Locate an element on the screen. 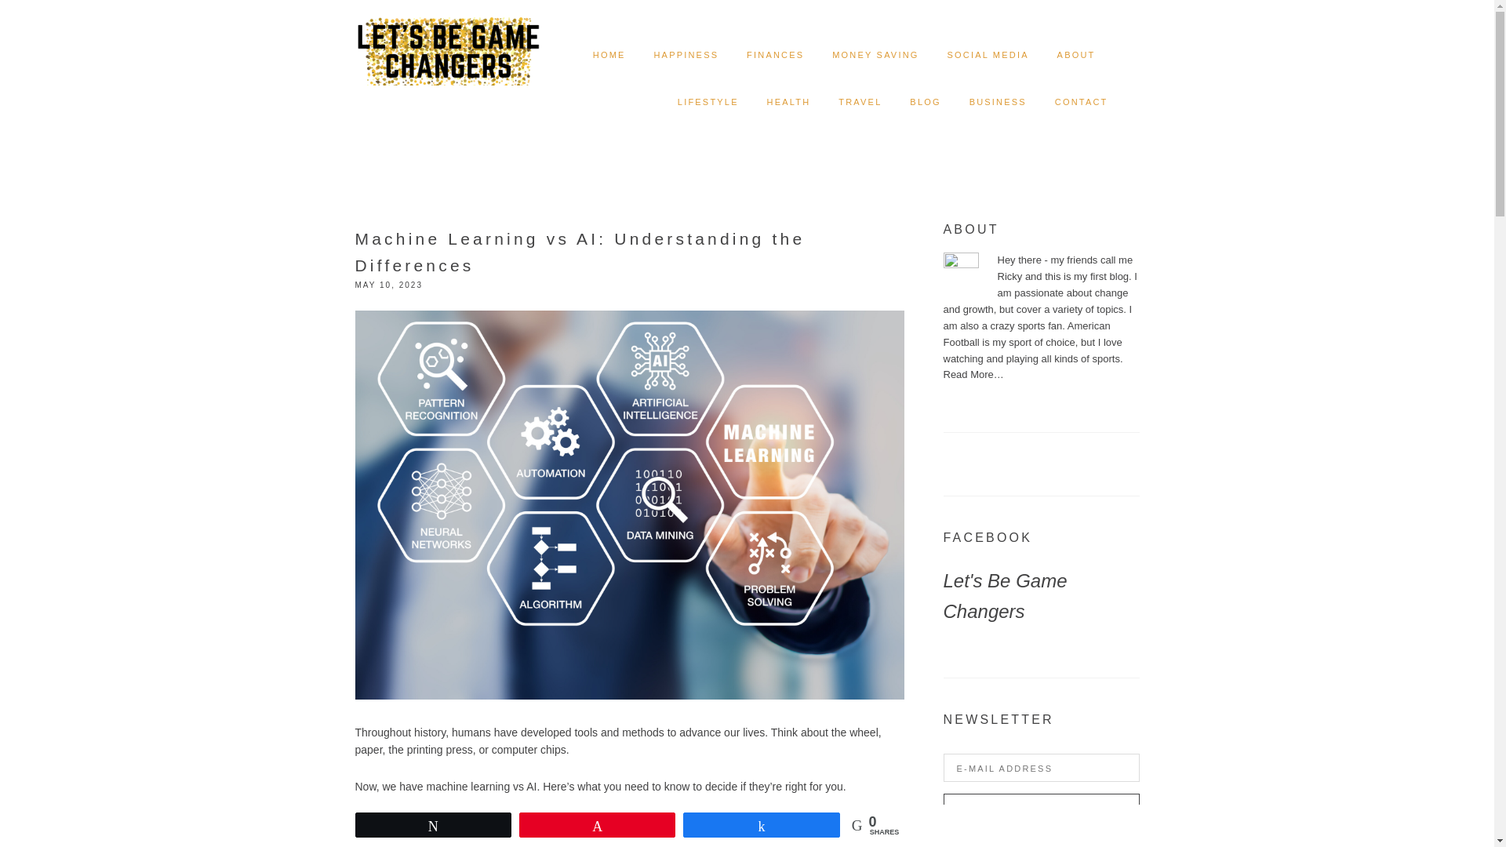 This screenshot has height=847, width=1506. LIFESTYLE is located at coordinates (708, 102).